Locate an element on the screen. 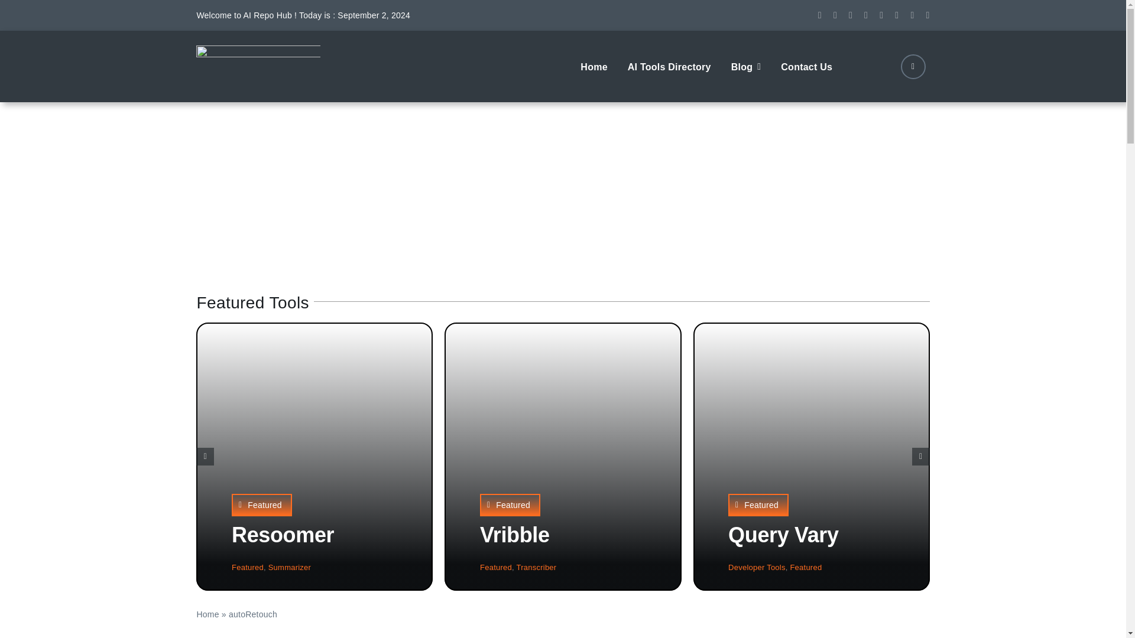 This screenshot has height=638, width=1135. Featured is located at coordinates (495, 567).